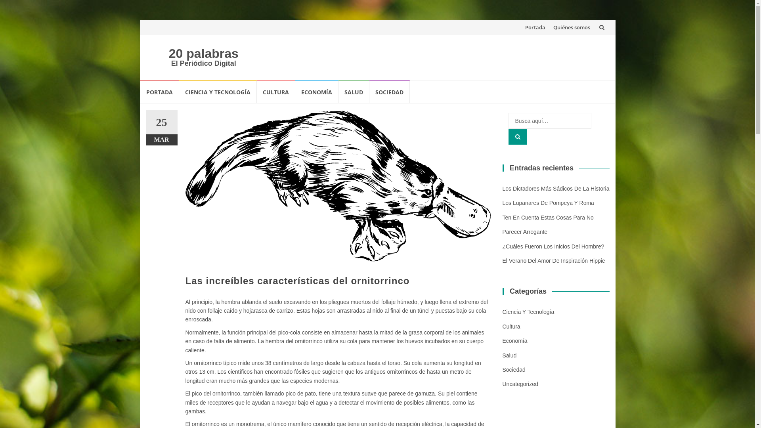  Describe the element at coordinates (160, 92) in the screenshot. I see `PORTADA` at that location.